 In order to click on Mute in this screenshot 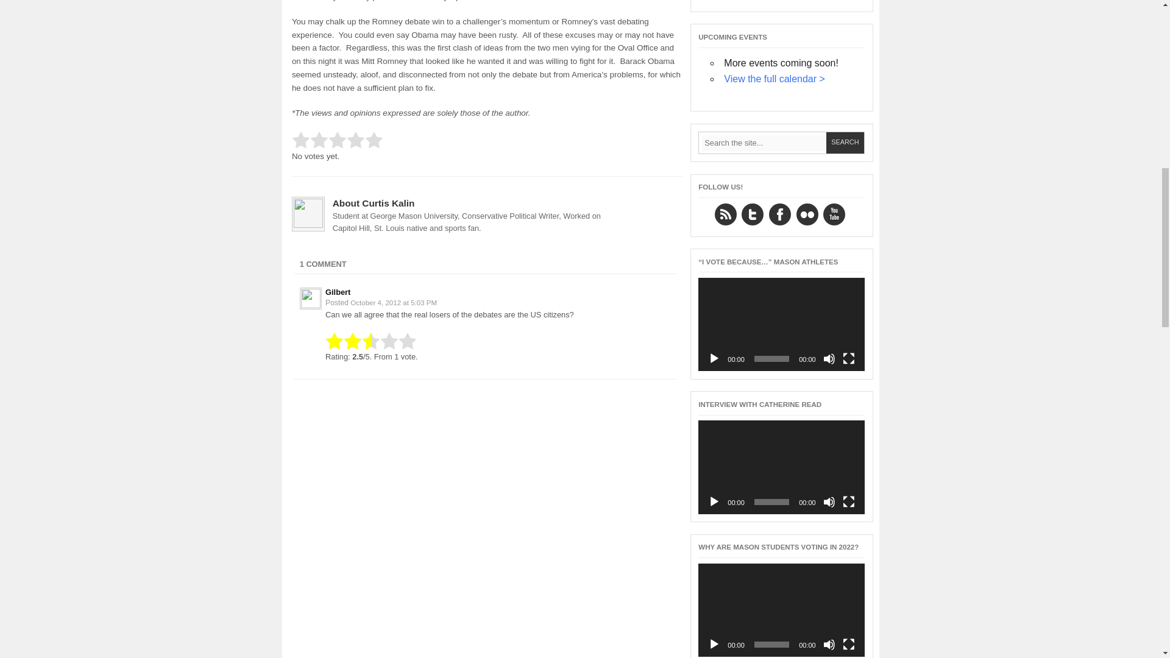, I will do `click(829, 645)`.